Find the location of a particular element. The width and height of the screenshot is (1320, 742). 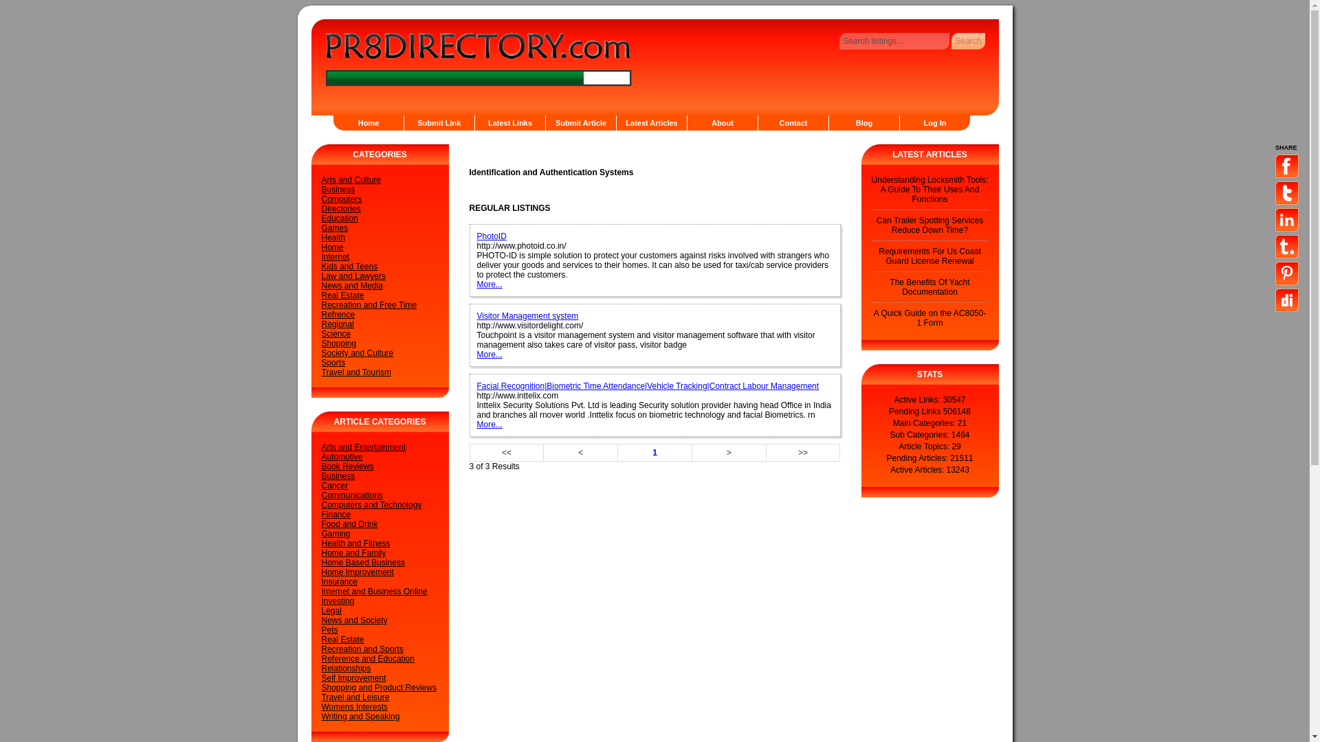

Last Page is located at coordinates (803, 452).